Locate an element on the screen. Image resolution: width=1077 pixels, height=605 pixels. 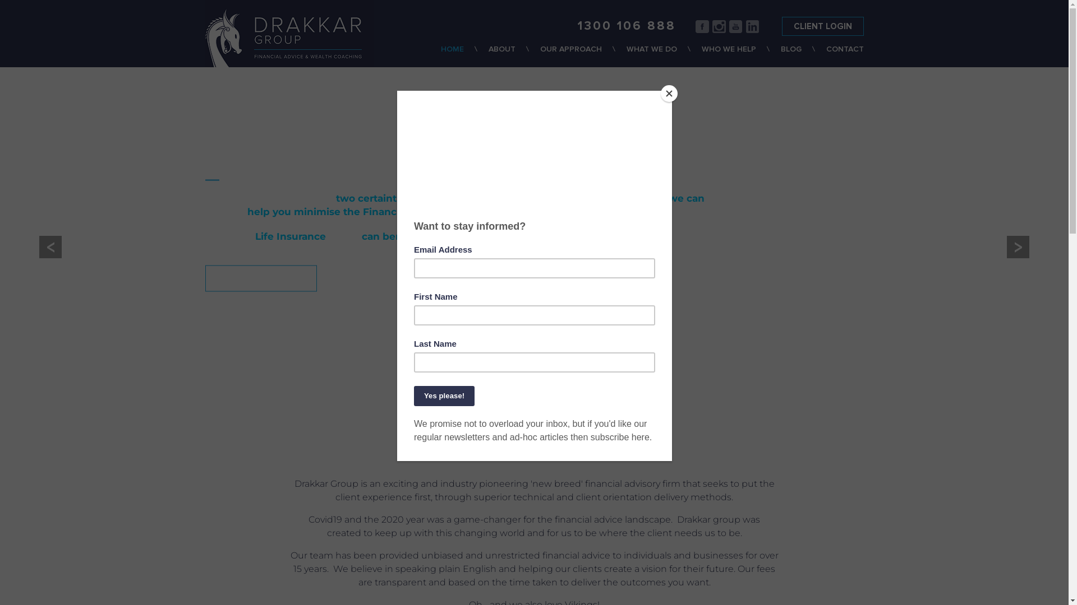
WHAT WE DO is located at coordinates (664, 56).